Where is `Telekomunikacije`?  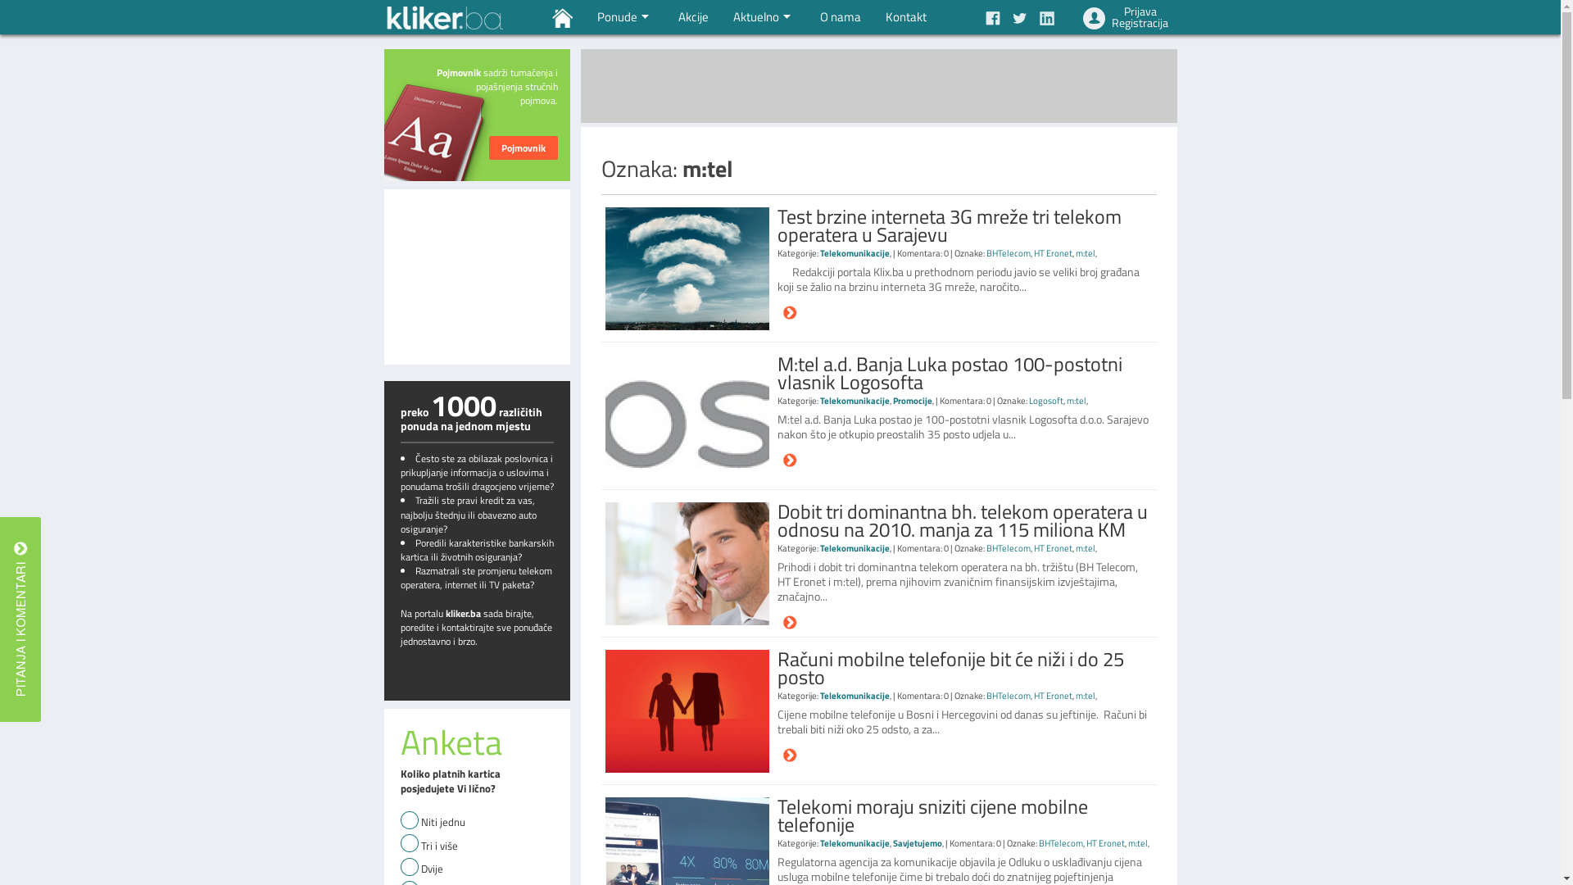
Telekomunikacije is located at coordinates (854, 253).